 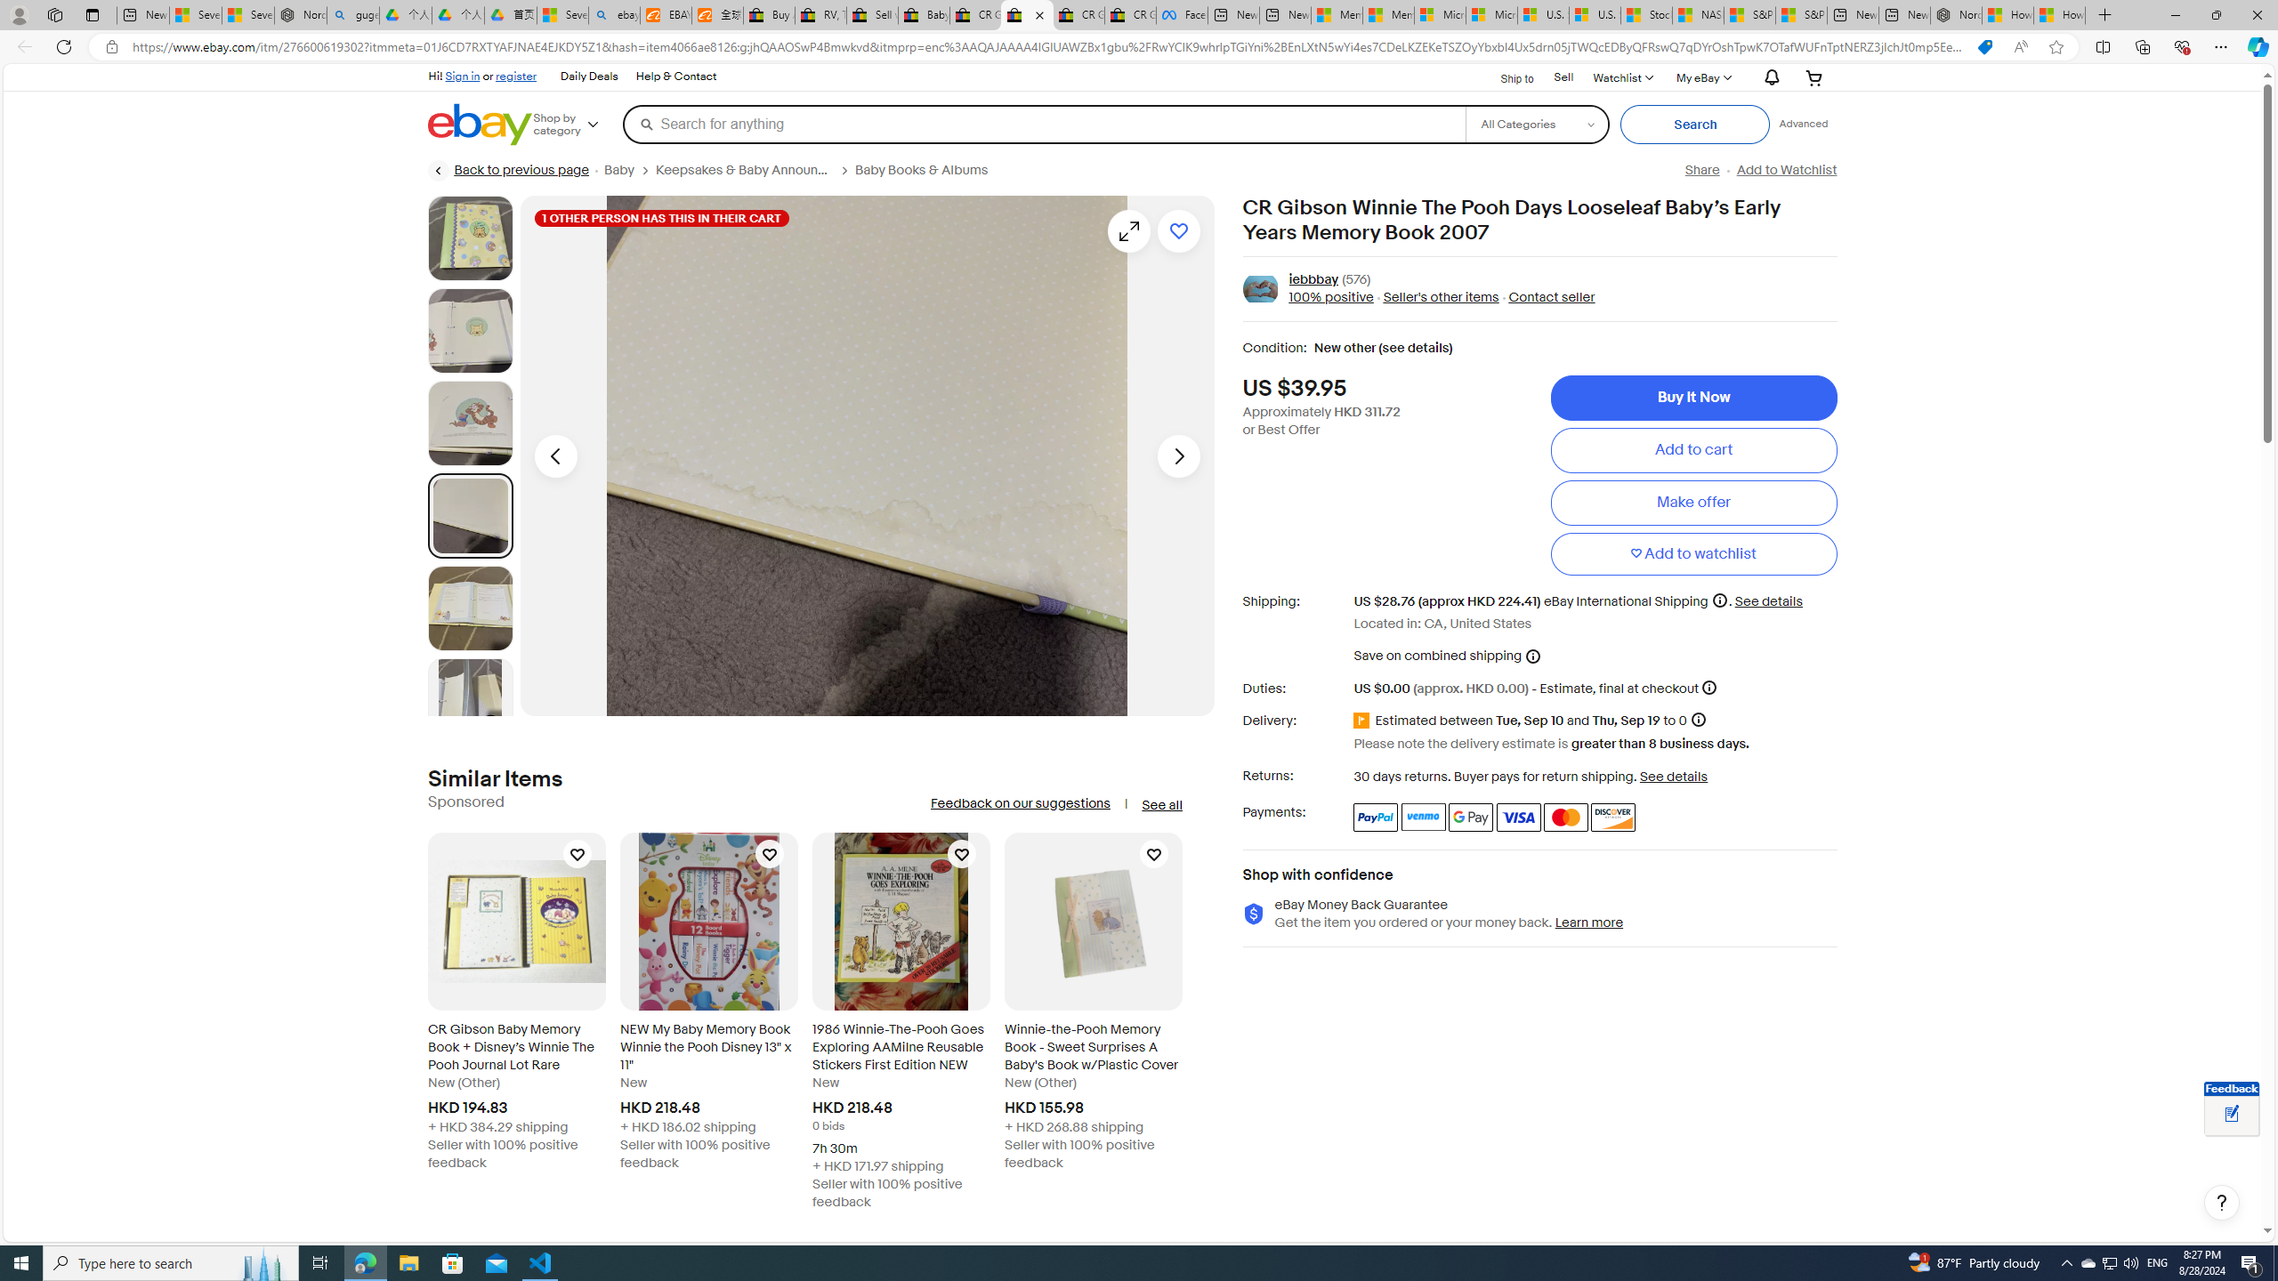 What do you see at coordinates (516, 76) in the screenshot?
I see `register` at bounding box center [516, 76].